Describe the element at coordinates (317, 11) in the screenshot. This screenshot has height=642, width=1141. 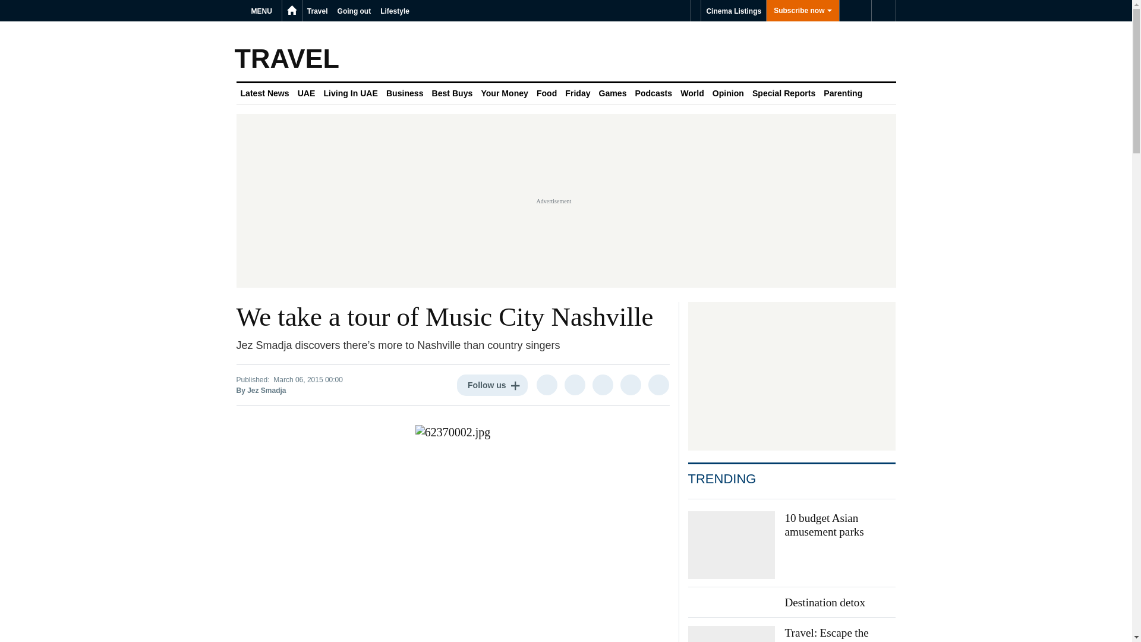
I see `Travel` at that location.